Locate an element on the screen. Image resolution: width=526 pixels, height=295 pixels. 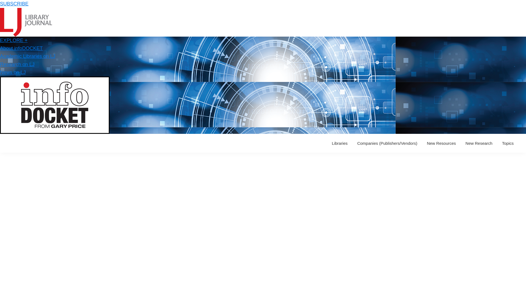
News on LJ is located at coordinates (13, 72).